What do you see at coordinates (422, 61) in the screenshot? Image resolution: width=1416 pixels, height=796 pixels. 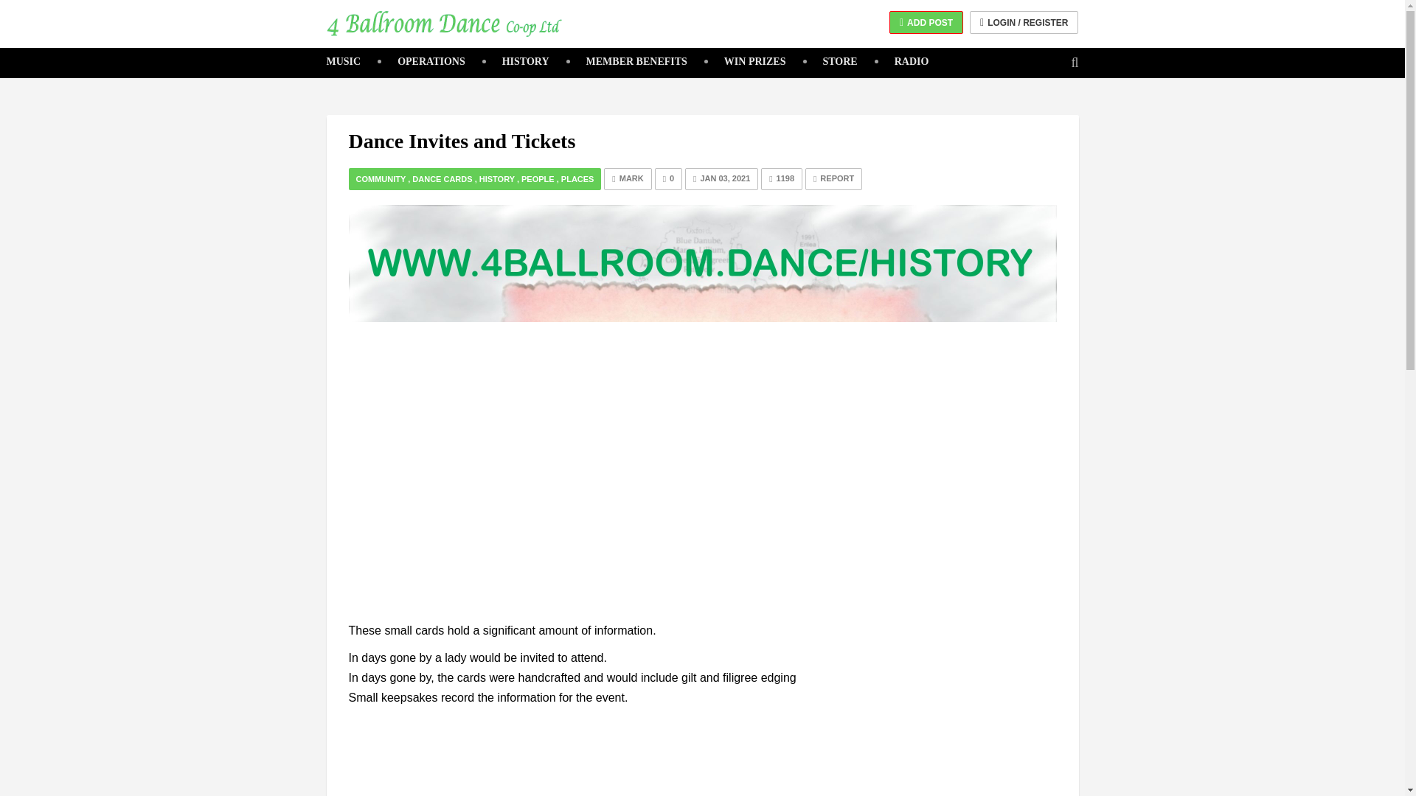 I see `OPERATIONS` at bounding box center [422, 61].